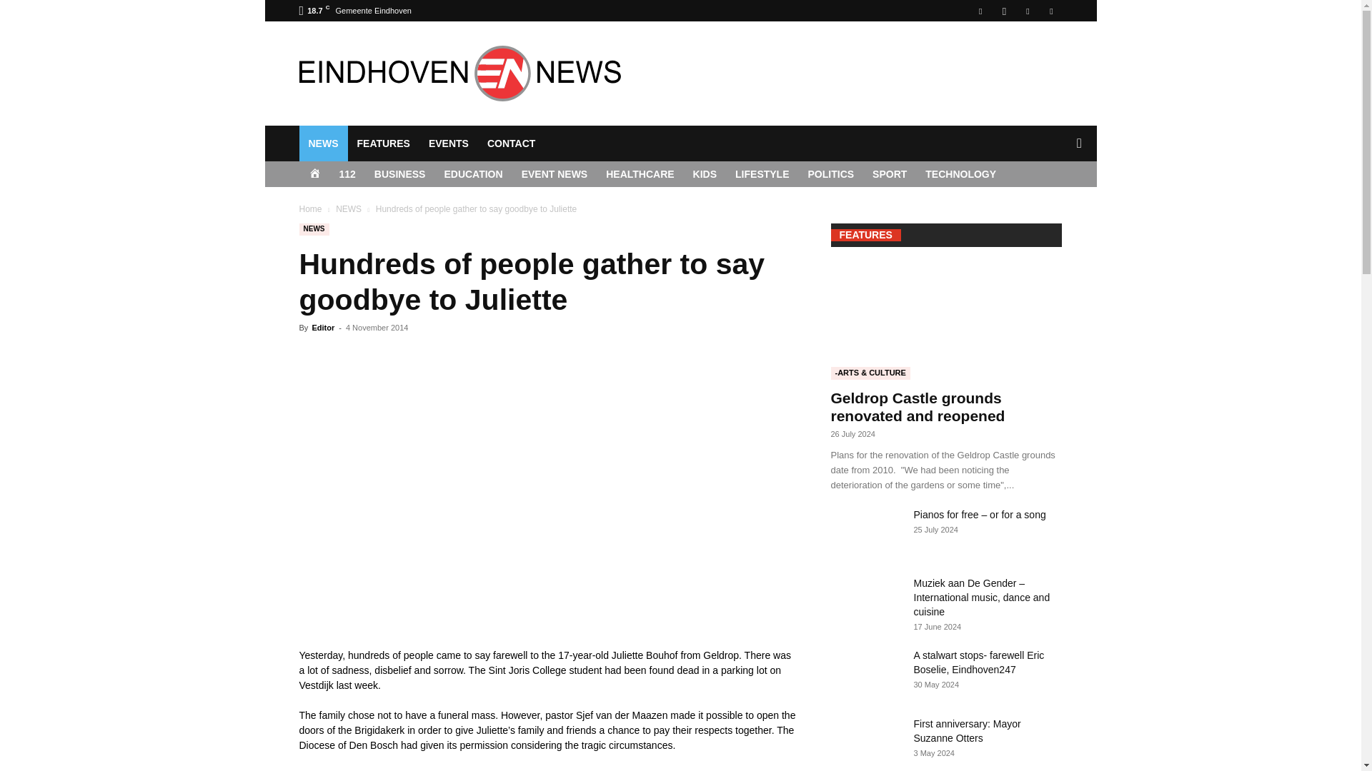  Describe the element at coordinates (399, 174) in the screenshot. I see `BUSINESS` at that location.